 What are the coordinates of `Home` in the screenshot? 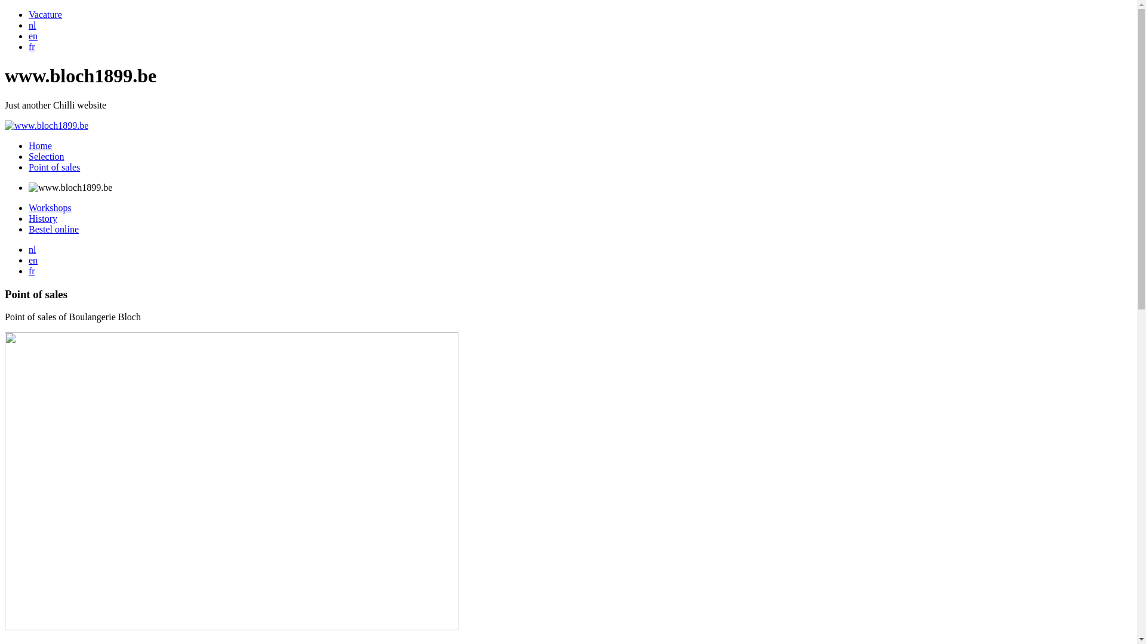 It's located at (41, 145).